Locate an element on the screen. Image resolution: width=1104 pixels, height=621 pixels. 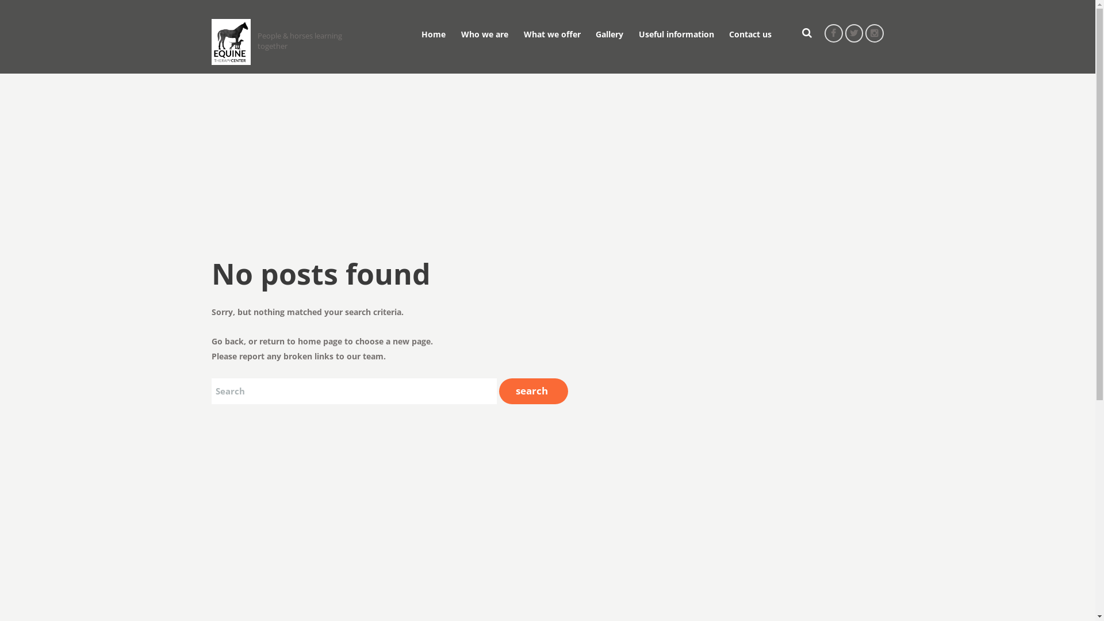
Open search is located at coordinates (802, 33).